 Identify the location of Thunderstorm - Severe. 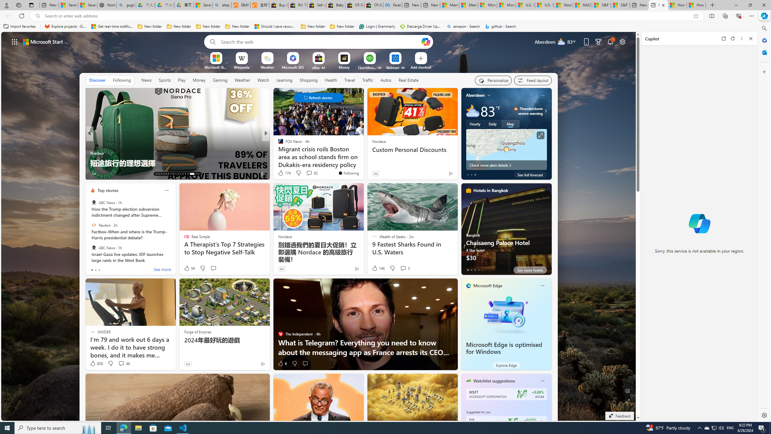
(516, 108).